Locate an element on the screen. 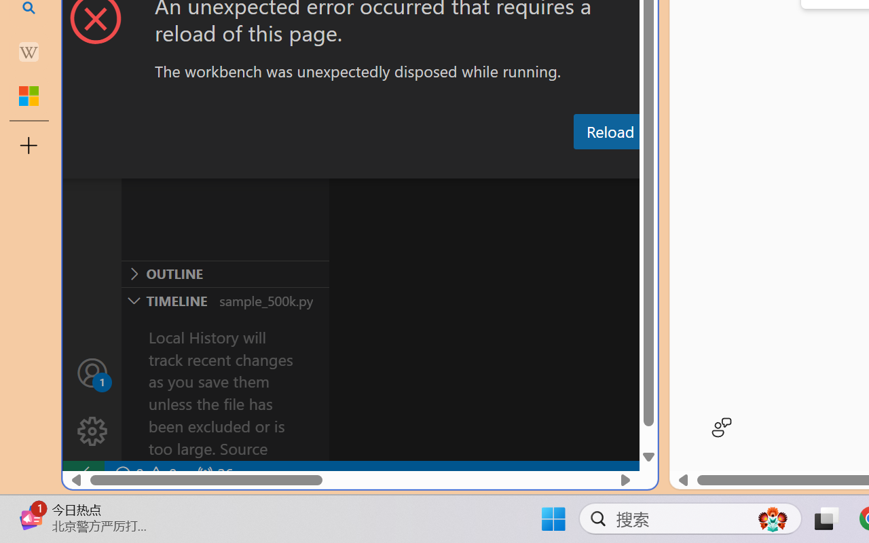 The image size is (869, 543). Terminal (Ctrl+`) is located at coordinates (693, 165).